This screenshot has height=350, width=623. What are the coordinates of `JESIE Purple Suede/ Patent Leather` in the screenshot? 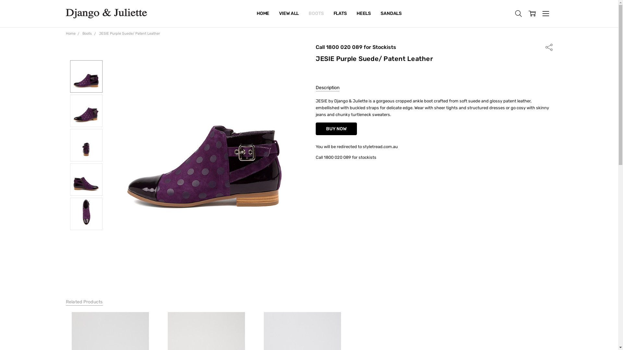 It's located at (86, 111).